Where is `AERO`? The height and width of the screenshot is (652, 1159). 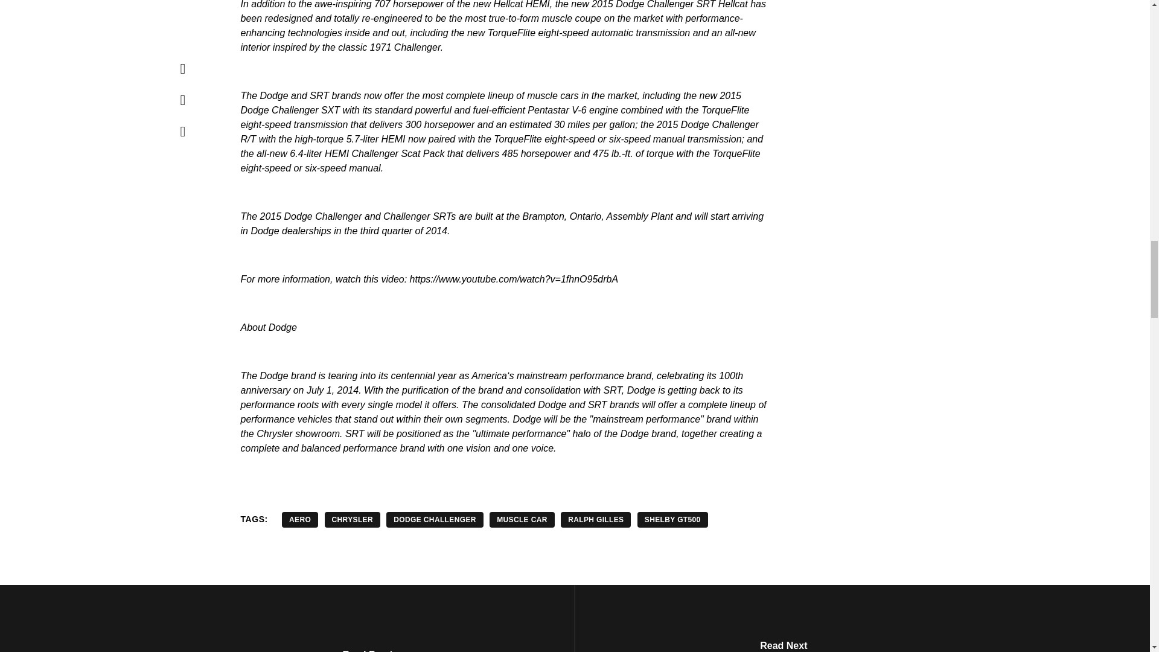
AERO is located at coordinates (299, 519).